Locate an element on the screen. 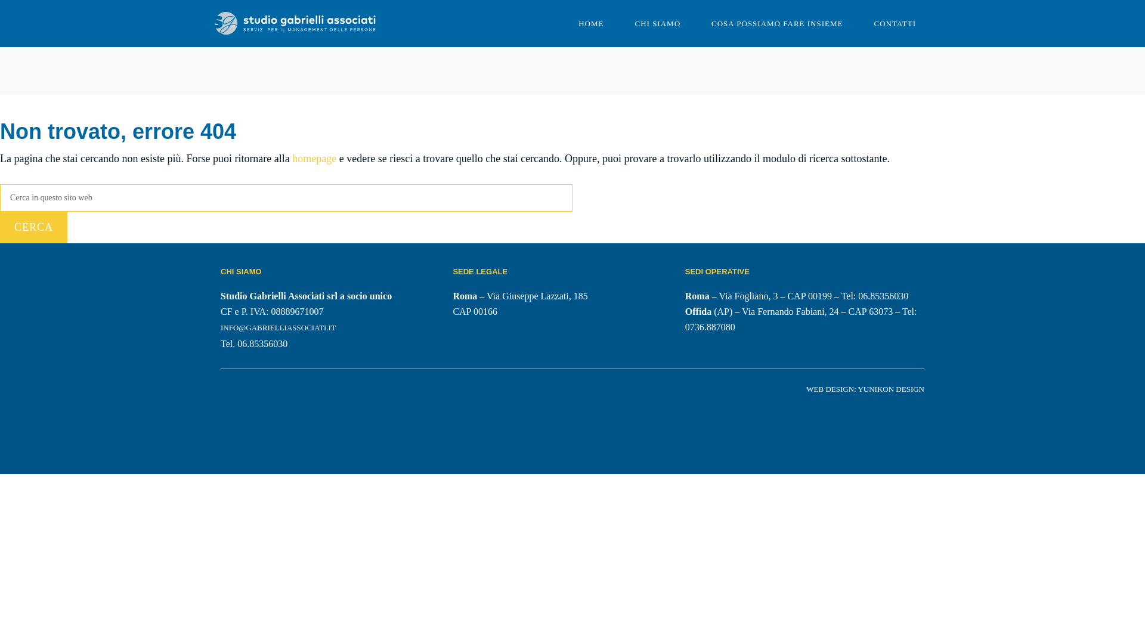  CONTATTI is located at coordinates (895, 23).